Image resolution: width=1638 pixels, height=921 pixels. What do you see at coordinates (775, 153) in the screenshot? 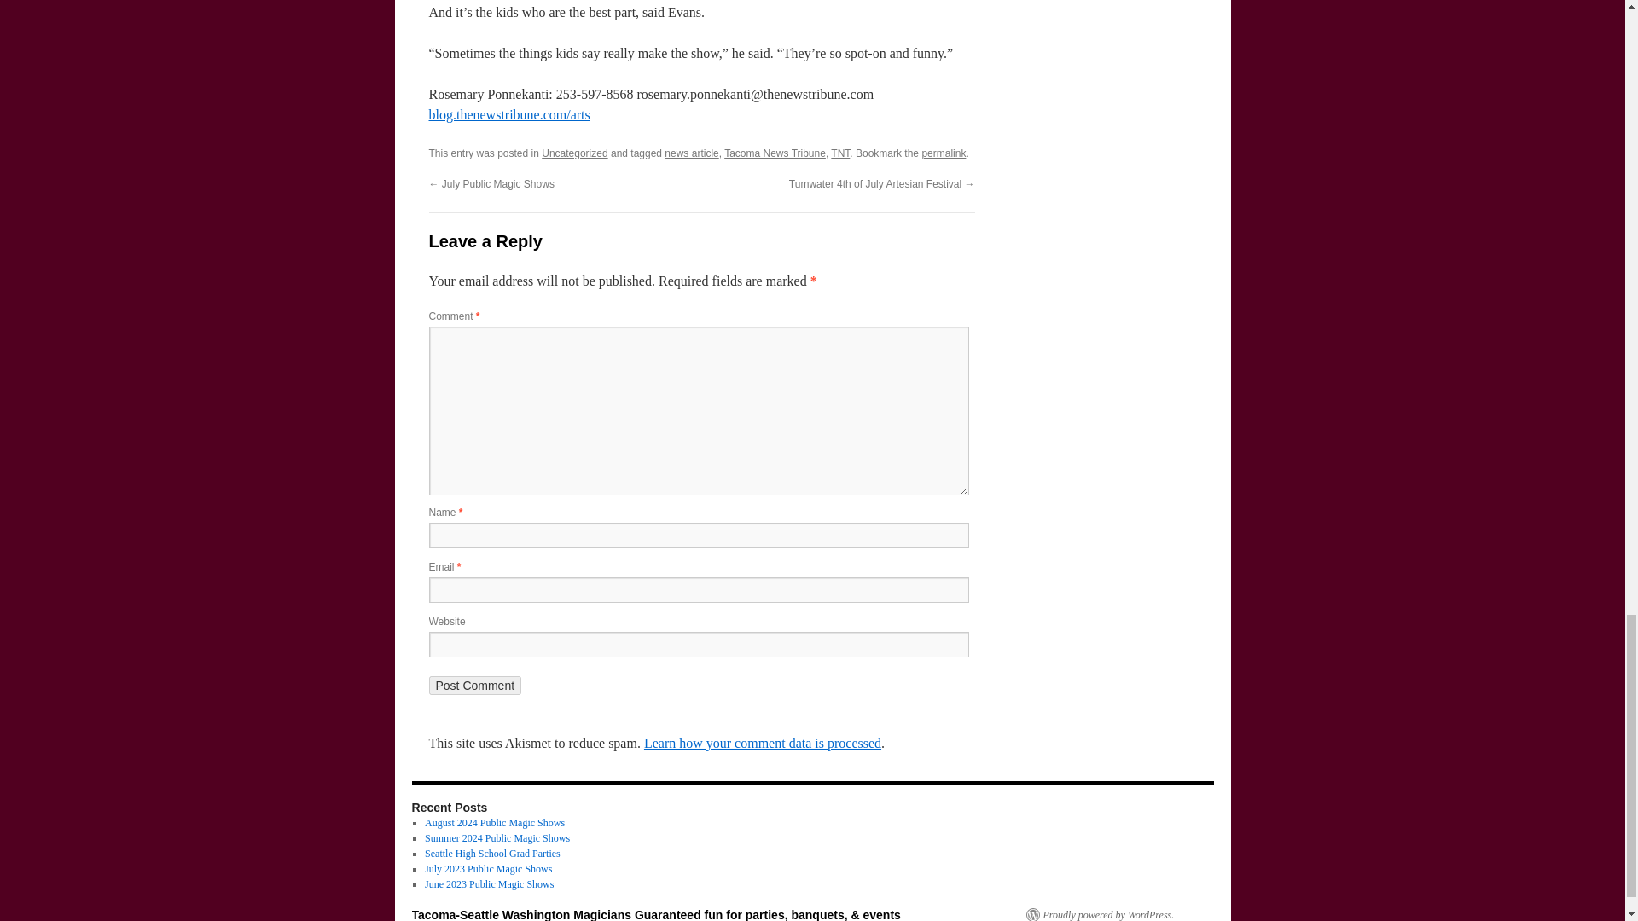
I see `Tacoma News Tribune` at bounding box center [775, 153].